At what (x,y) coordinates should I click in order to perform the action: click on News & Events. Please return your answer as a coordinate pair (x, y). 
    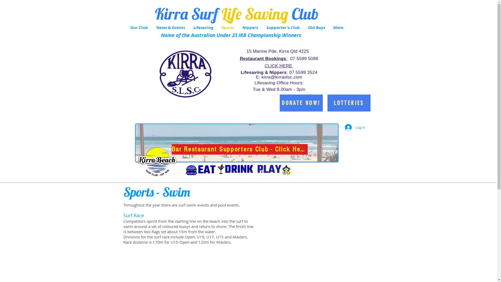
    Looking at the image, I should click on (170, 28).